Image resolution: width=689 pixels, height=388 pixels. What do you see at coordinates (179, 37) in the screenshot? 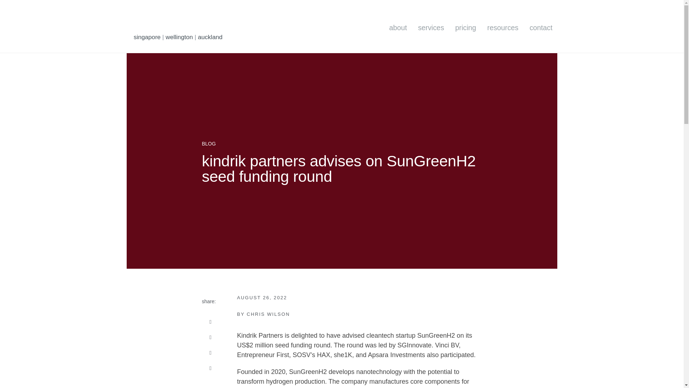
I see `wellington` at bounding box center [179, 37].